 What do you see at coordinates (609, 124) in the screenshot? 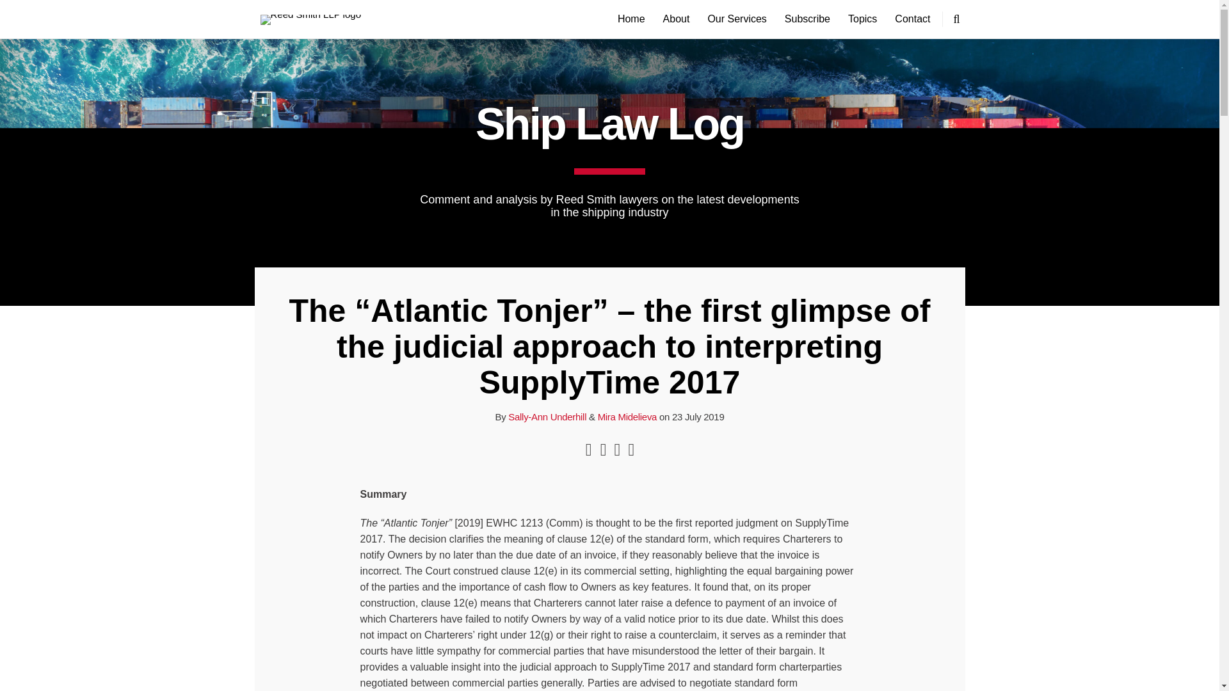
I see `Ship Law Log` at bounding box center [609, 124].